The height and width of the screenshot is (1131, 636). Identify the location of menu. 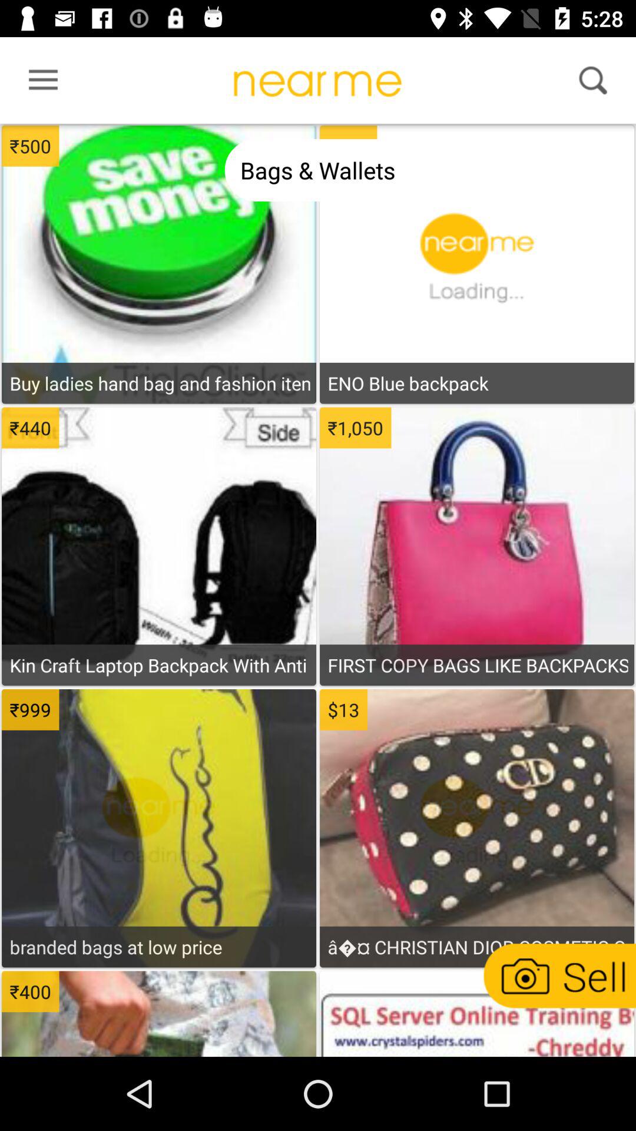
(39, 83).